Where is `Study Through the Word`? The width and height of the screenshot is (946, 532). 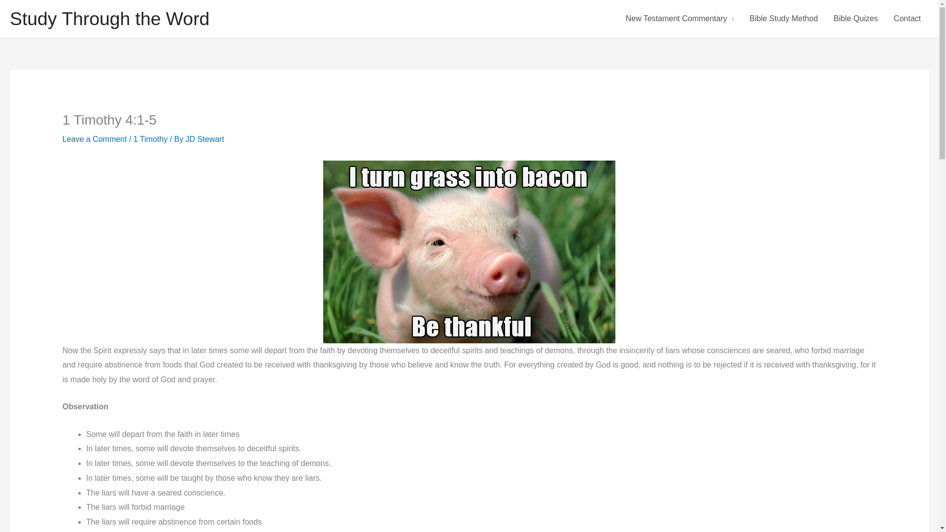 Study Through the Word is located at coordinates (109, 19).